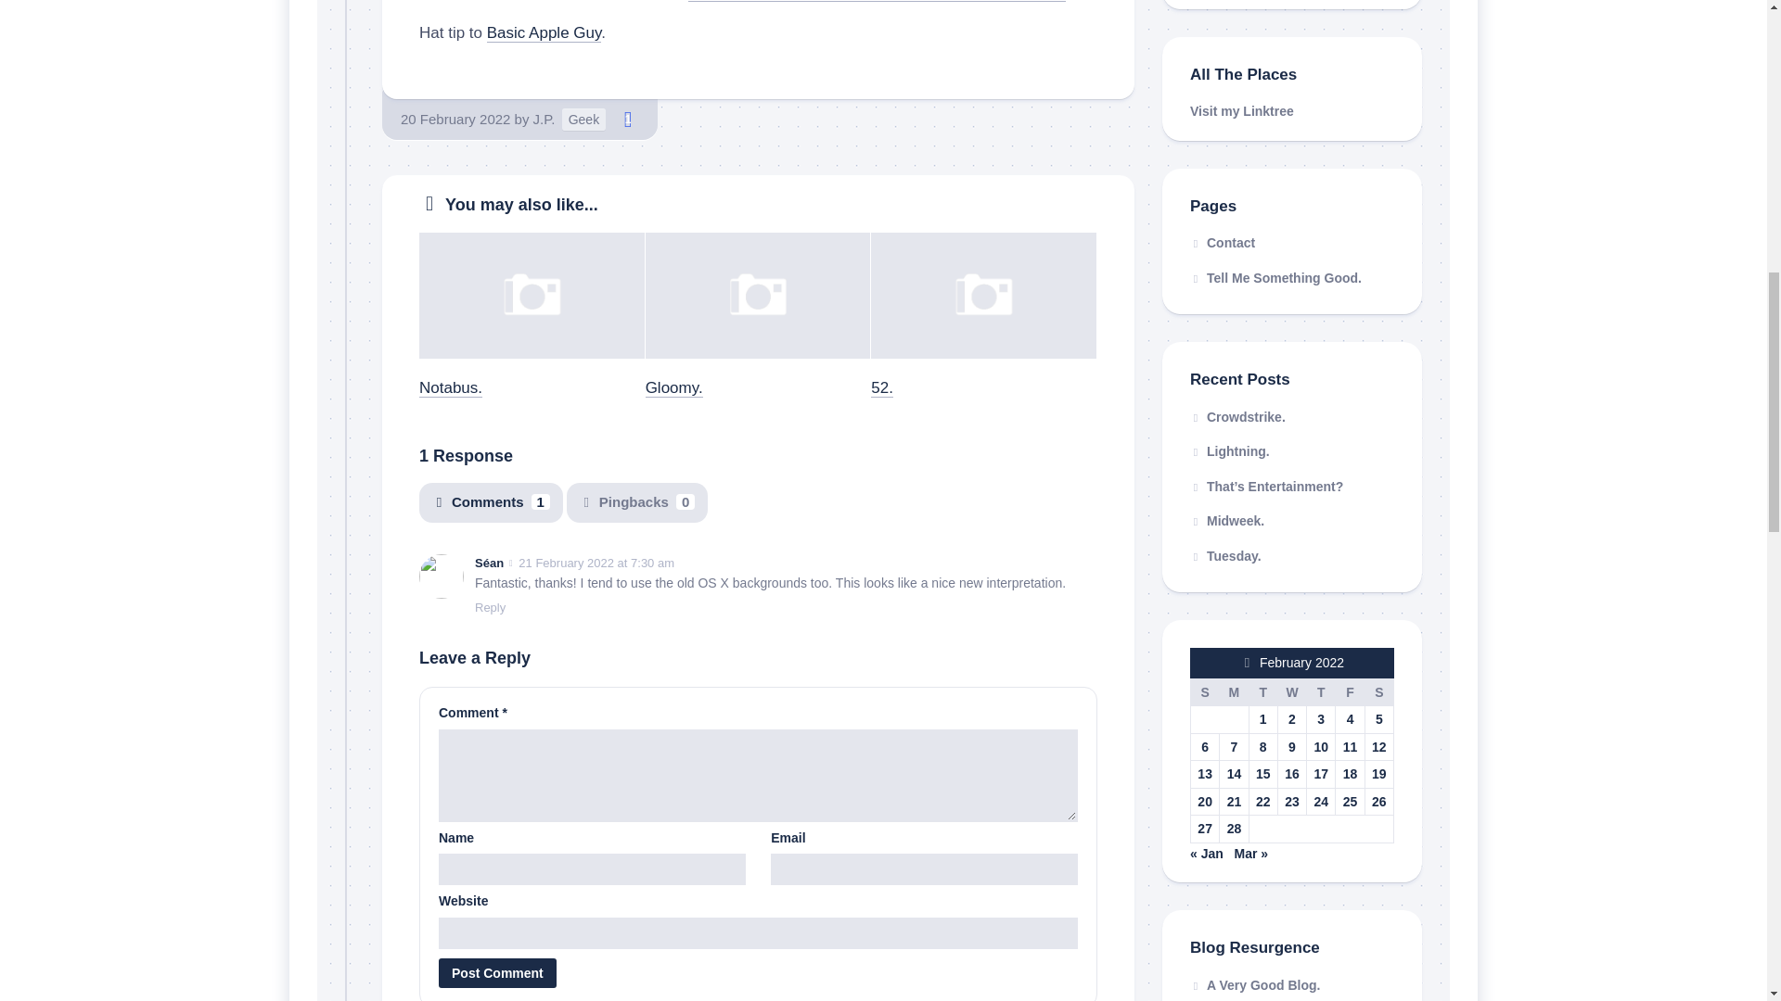 This screenshot has width=1781, height=1001. What do you see at coordinates (881, 387) in the screenshot?
I see `52.` at bounding box center [881, 387].